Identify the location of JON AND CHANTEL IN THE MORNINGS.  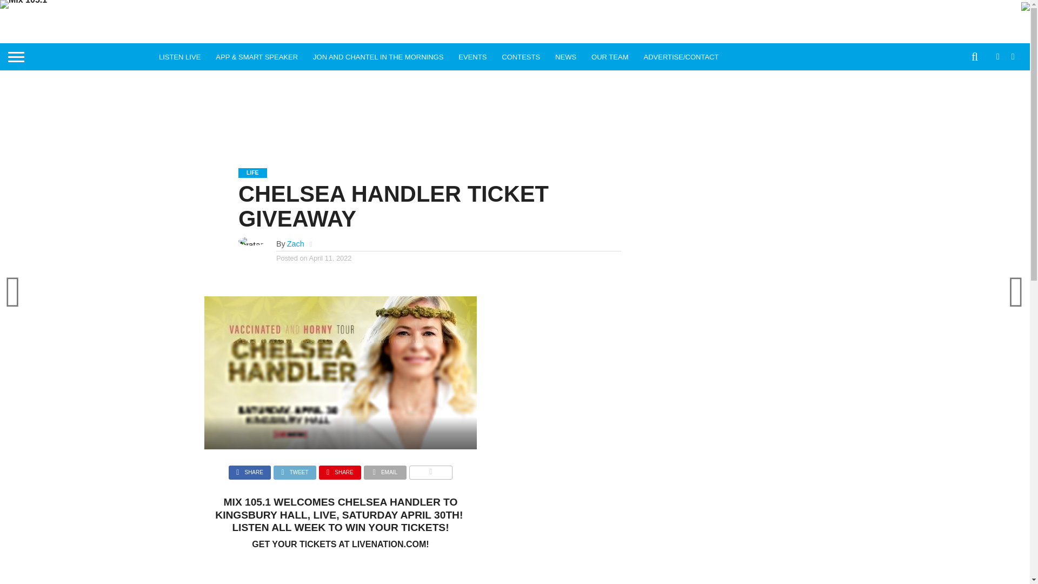
(377, 56).